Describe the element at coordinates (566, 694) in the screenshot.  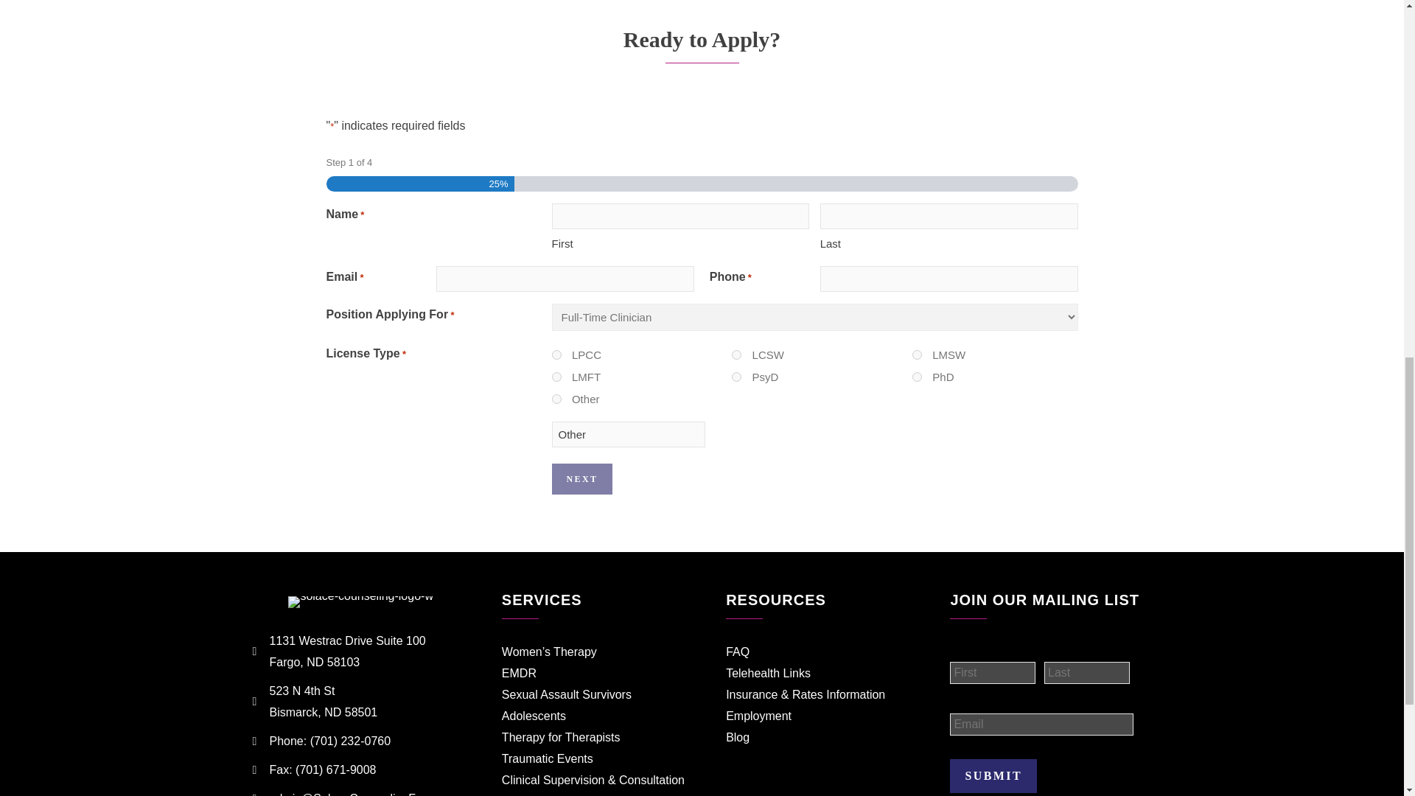
I see `Sexual Assault Survivors` at that location.